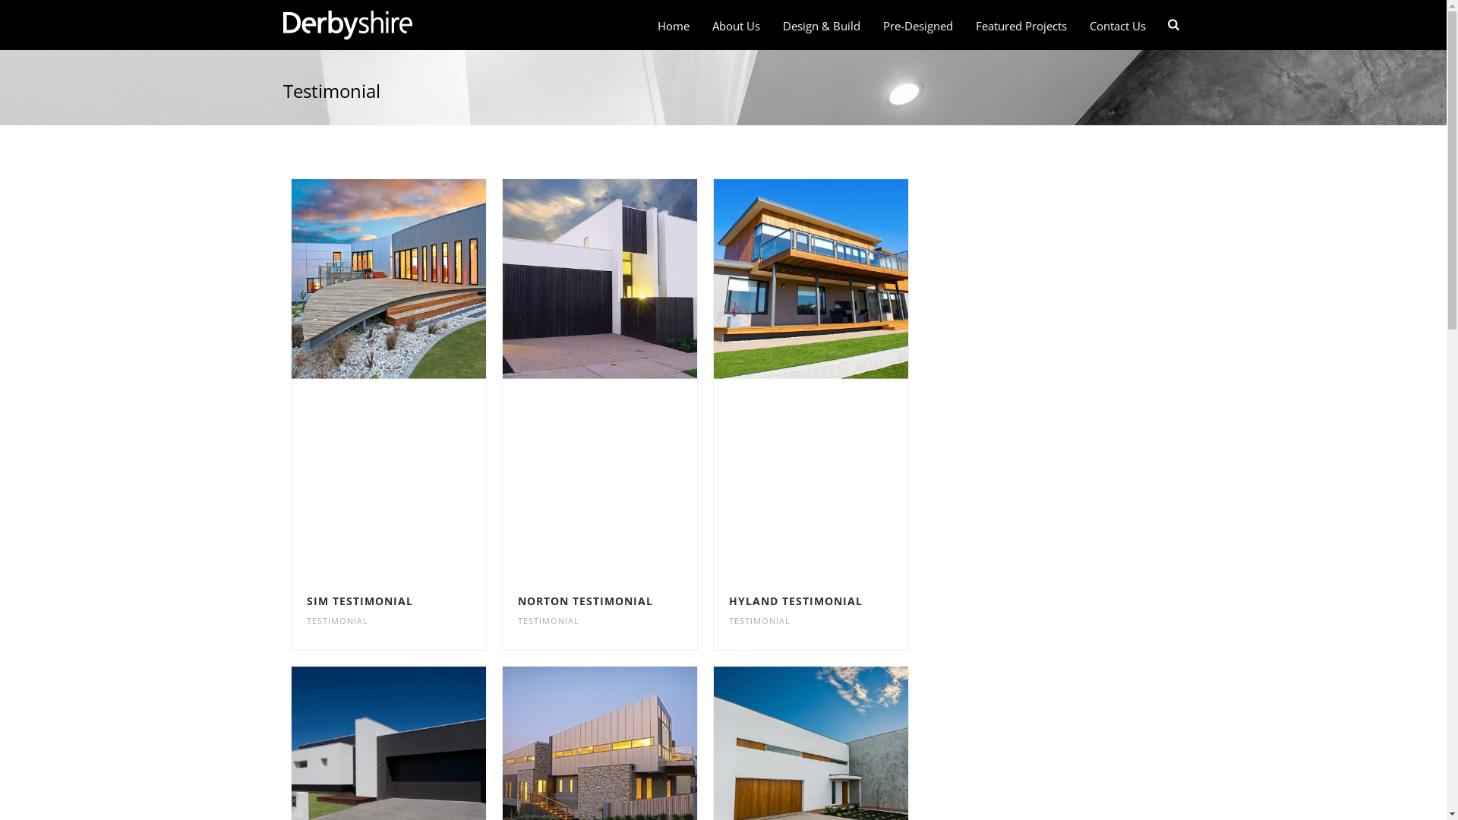 The width and height of the screenshot is (1458, 820). What do you see at coordinates (585, 601) in the screenshot?
I see `NORTON TESTIMONIAL` at bounding box center [585, 601].